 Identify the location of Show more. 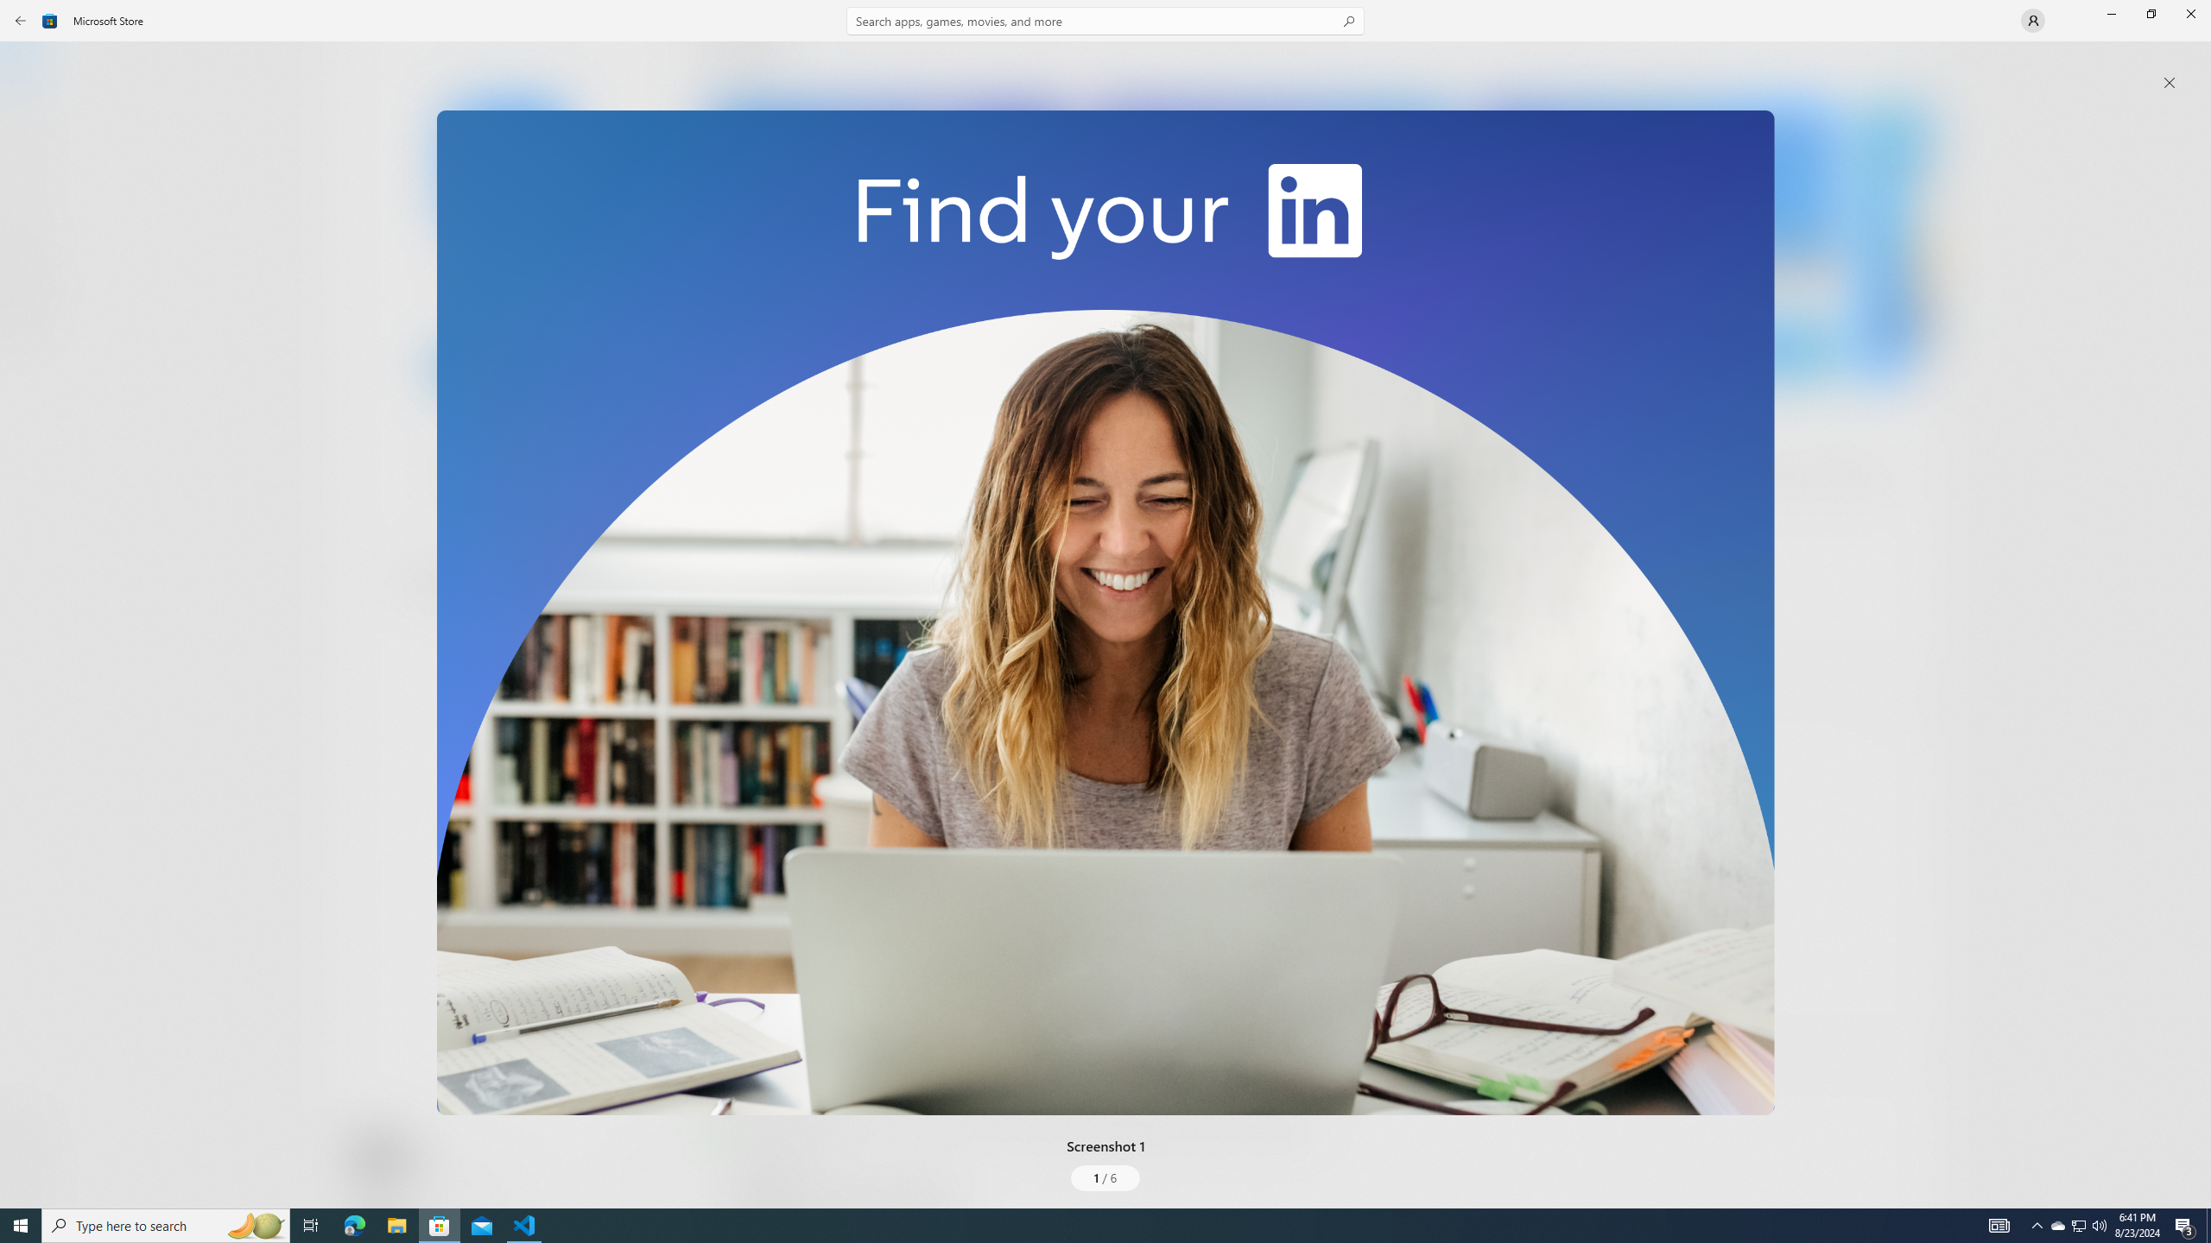
(738, 647).